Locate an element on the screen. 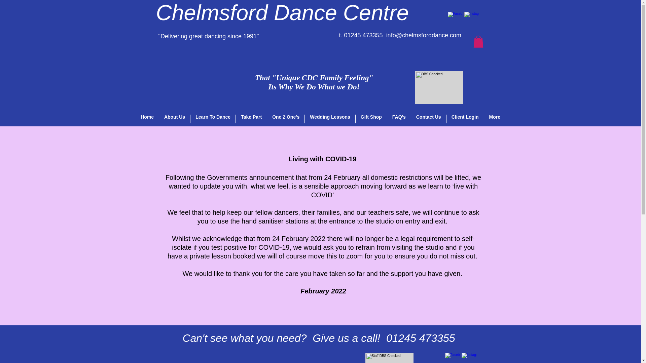  Can't see what you need?  Give us a call!  01245 473355 is located at coordinates (318, 338).